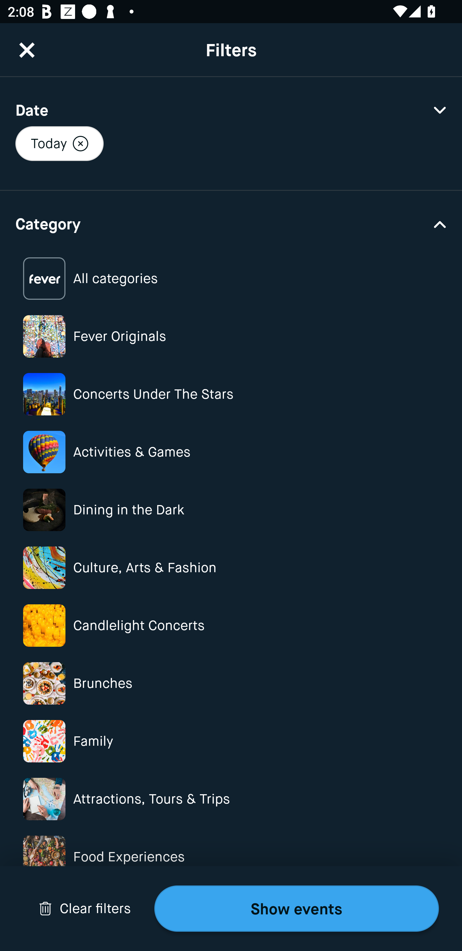  Describe the element at coordinates (231, 279) in the screenshot. I see `Category Image All categories` at that location.